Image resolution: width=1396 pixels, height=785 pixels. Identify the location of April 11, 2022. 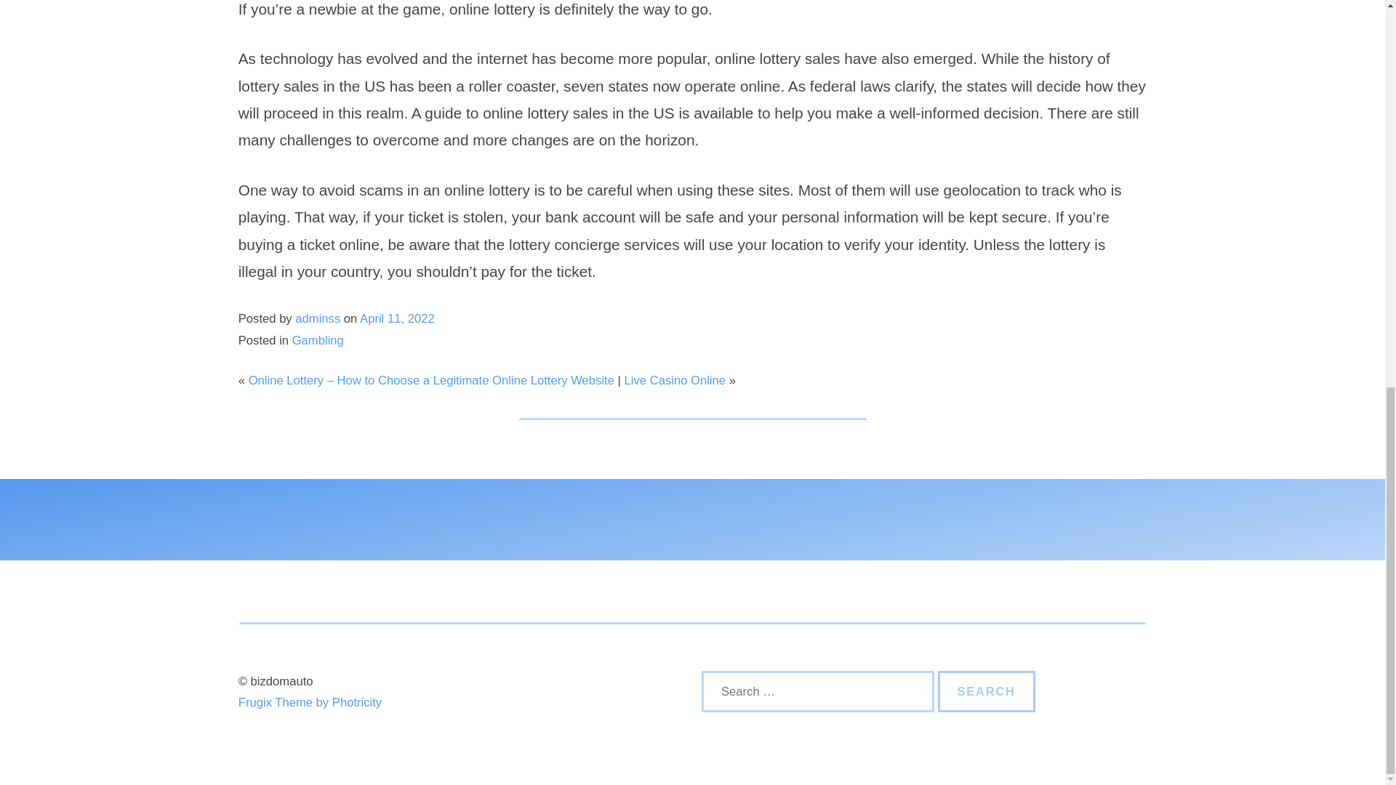
(397, 318).